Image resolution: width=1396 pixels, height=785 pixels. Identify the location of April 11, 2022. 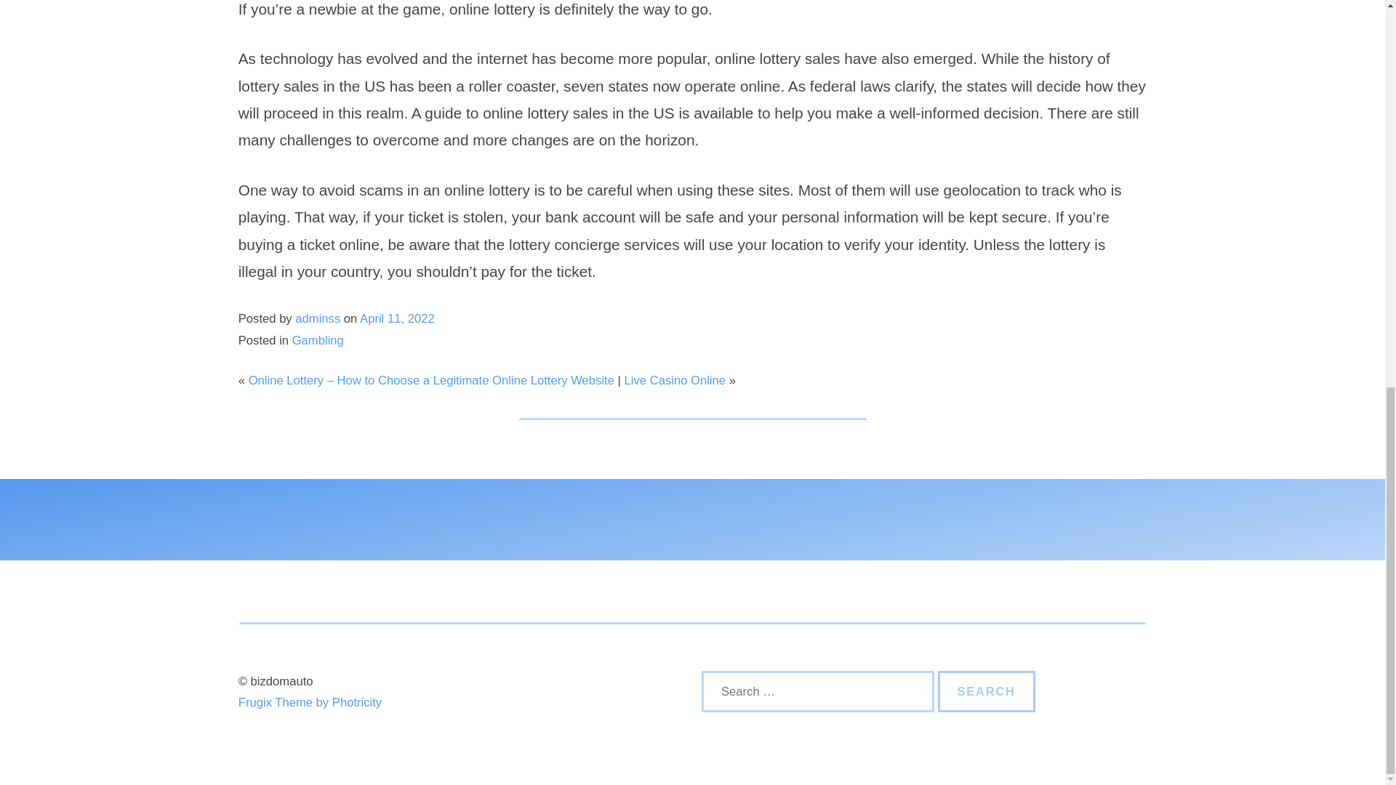
(397, 318).